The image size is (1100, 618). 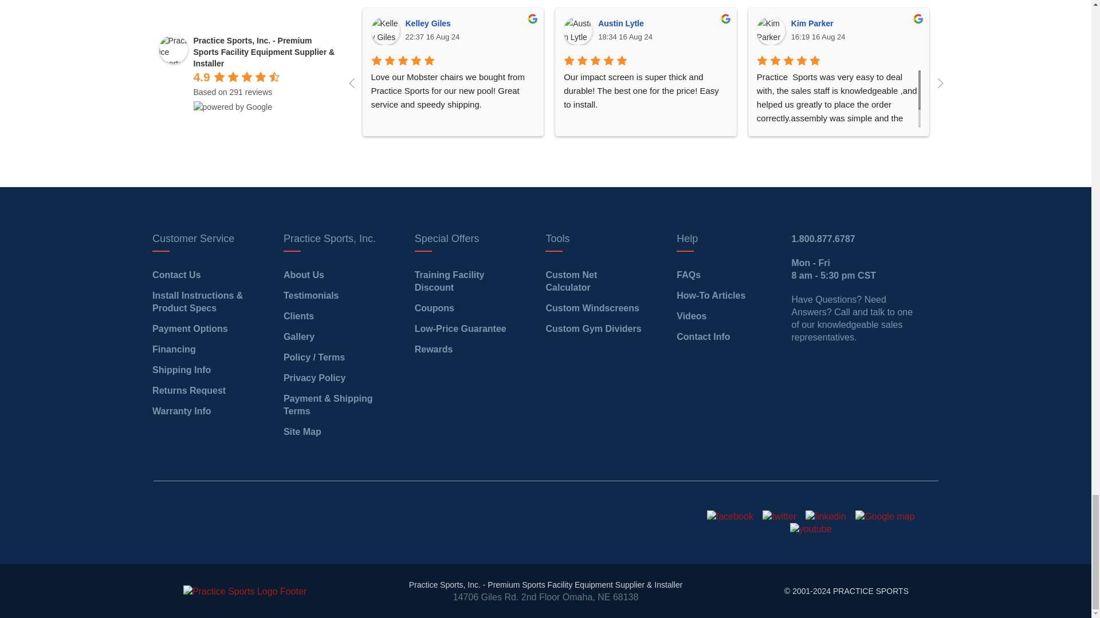 What do you see at coordinates (386, 31) in the screenshot?
I see `Kelley Giles` at bounding box center [386, 31].